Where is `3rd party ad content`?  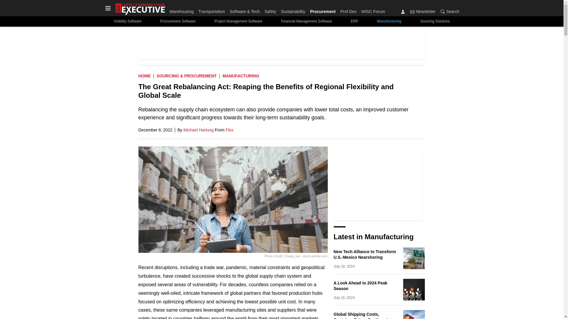 3rd party ad content is located at coordinates (282, 45).